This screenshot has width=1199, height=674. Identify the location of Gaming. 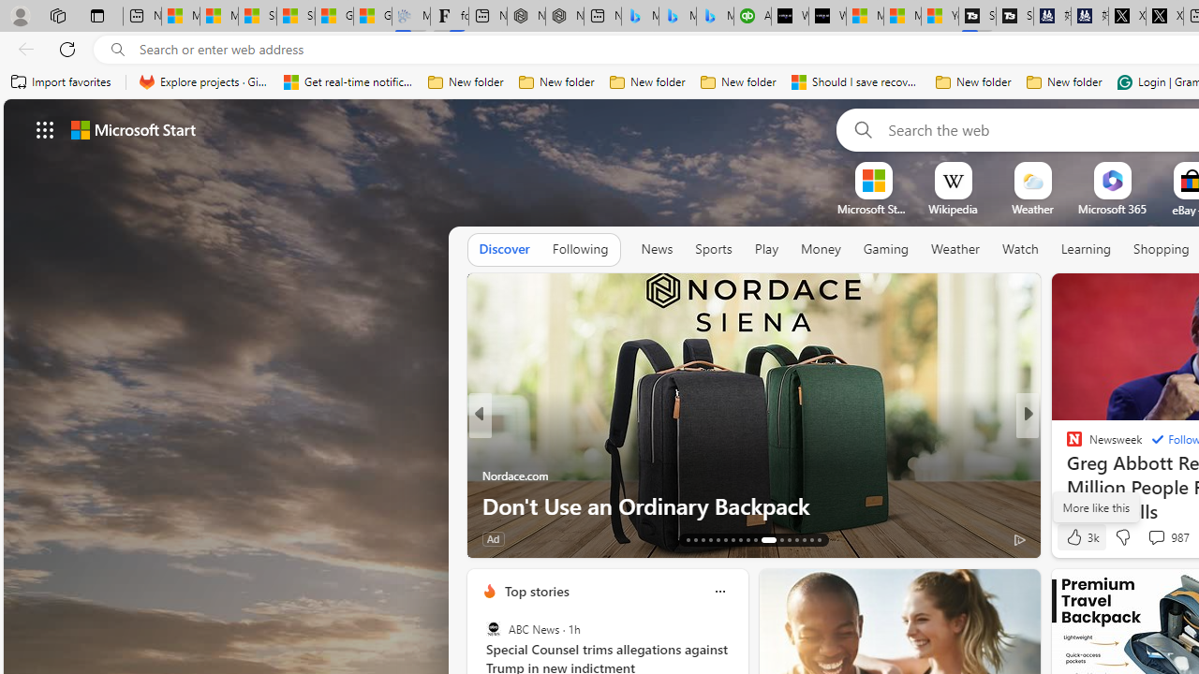
(886, 249).